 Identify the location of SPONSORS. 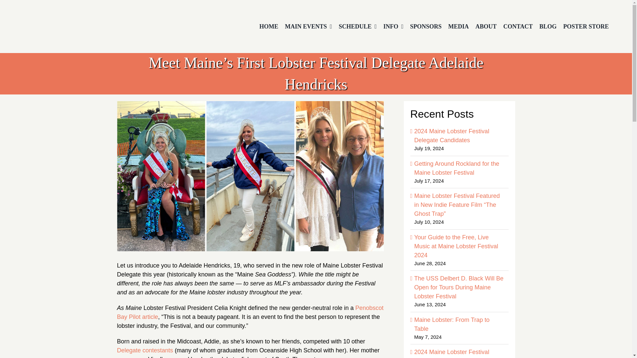
(426, 27).